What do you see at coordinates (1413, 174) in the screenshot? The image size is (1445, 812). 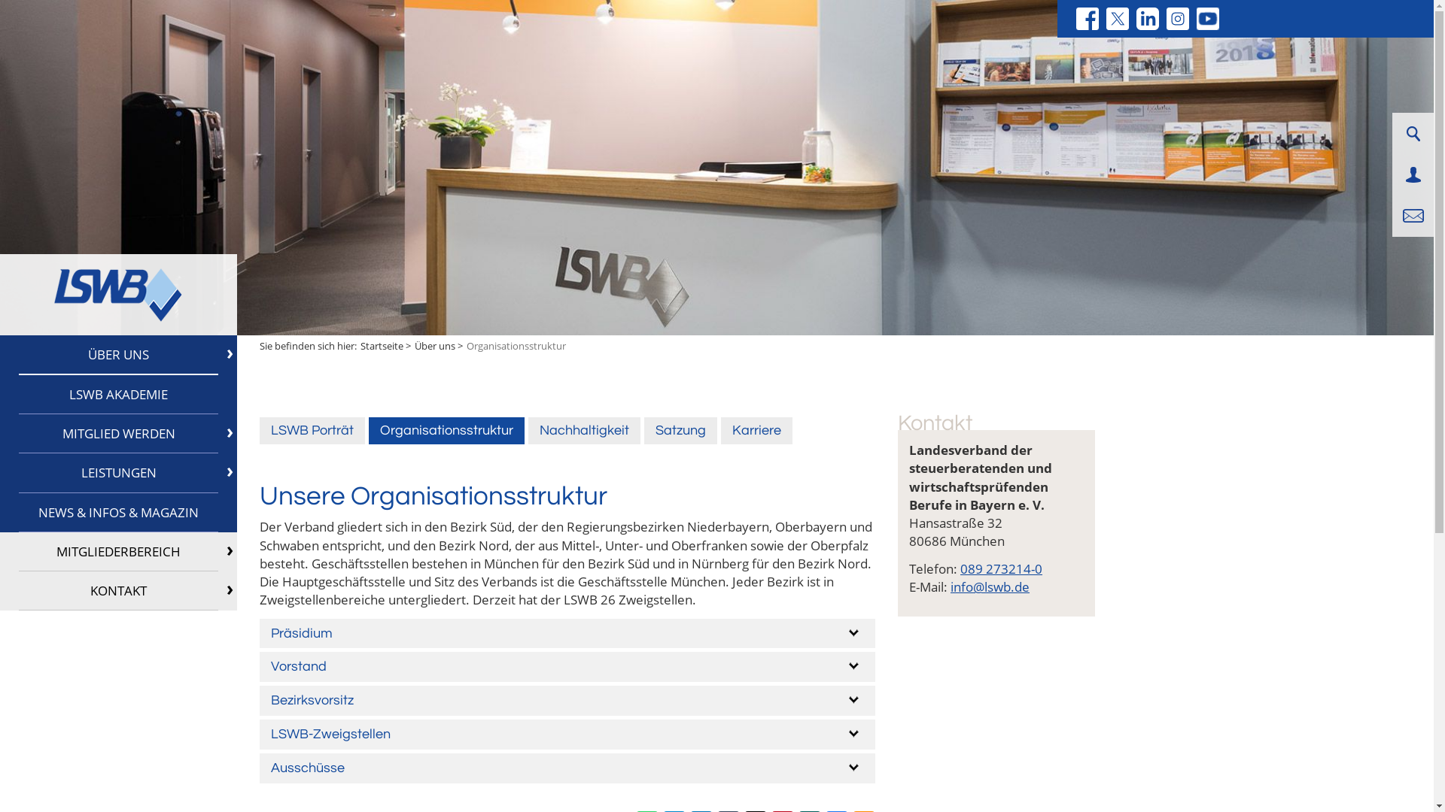 I see `Login` at bounding box center [1413, 174].